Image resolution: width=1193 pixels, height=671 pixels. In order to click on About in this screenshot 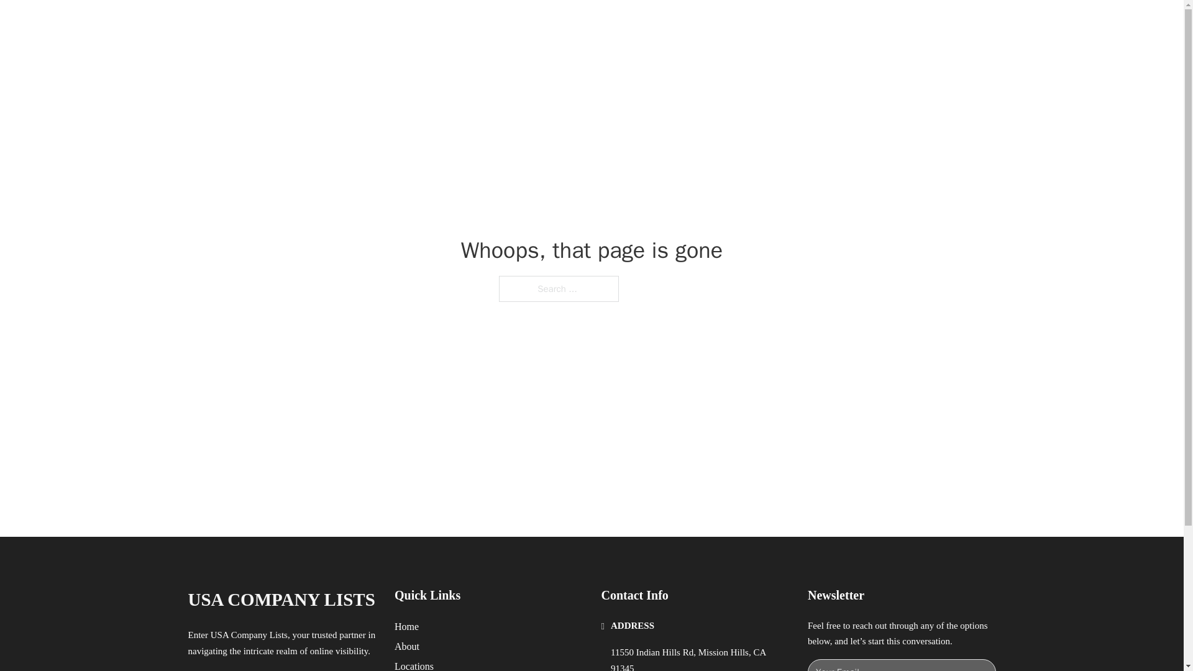, I will do `click(407, 646)`.